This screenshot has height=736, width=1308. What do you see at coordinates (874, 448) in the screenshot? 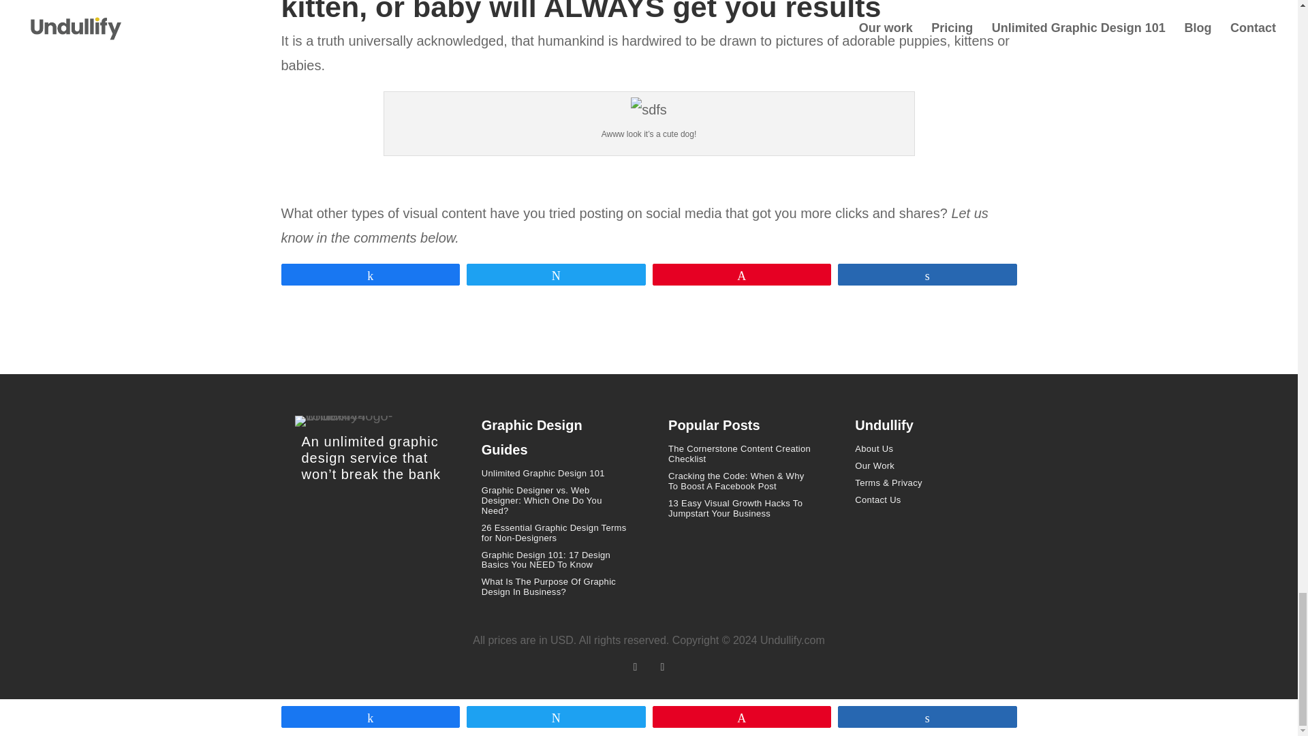
I see `About Us` at bounding box center [874, 448].